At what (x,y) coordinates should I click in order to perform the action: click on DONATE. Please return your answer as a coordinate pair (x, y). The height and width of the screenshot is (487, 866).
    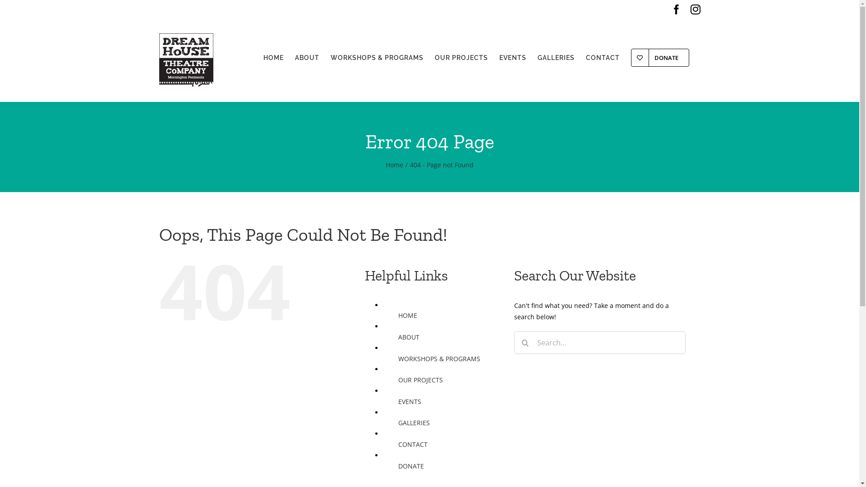
    Looking at the image, I should click on (411, 466).